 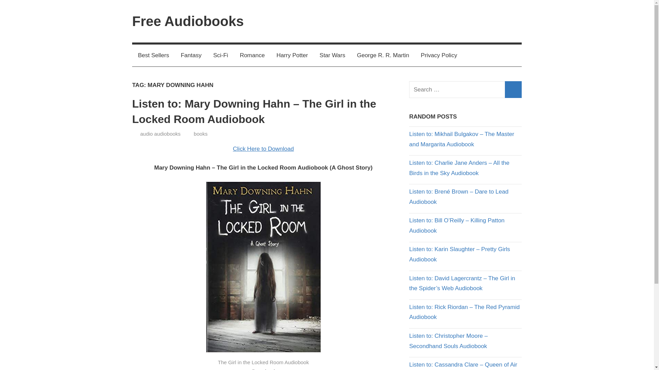 What do you see at coordinates (220, 56) in the screenshot?
I see `Sci-Fi` at bounding box center [220, 56].